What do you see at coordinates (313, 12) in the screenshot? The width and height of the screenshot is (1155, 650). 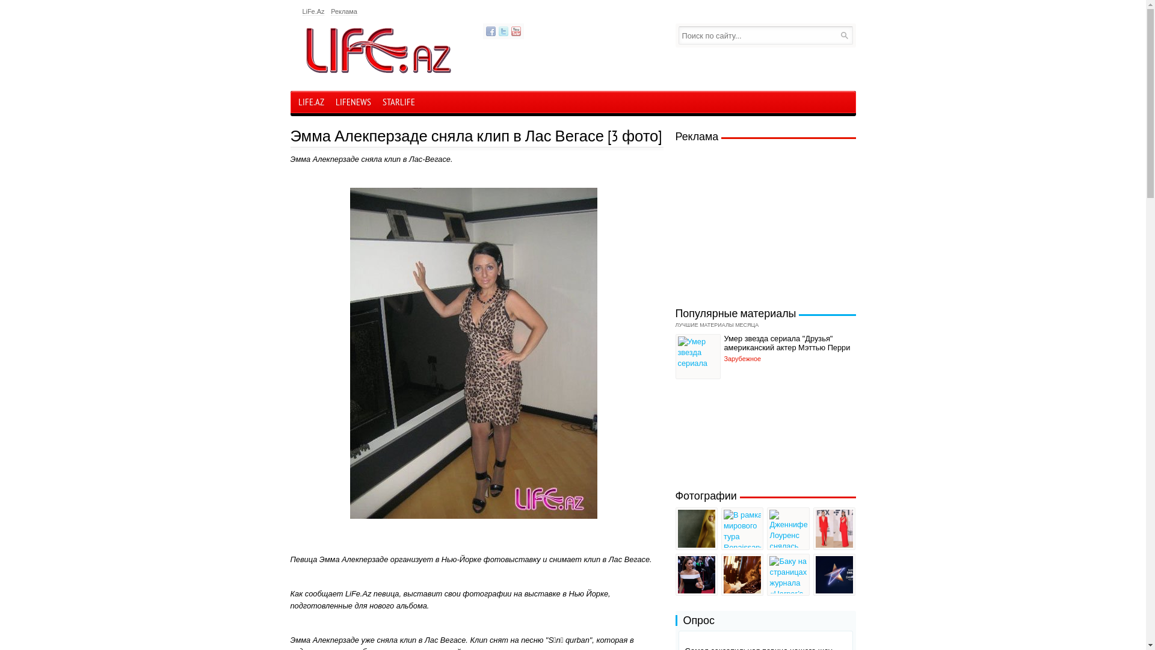 I see `LiFe.Az` at bounding box center [313, 12].